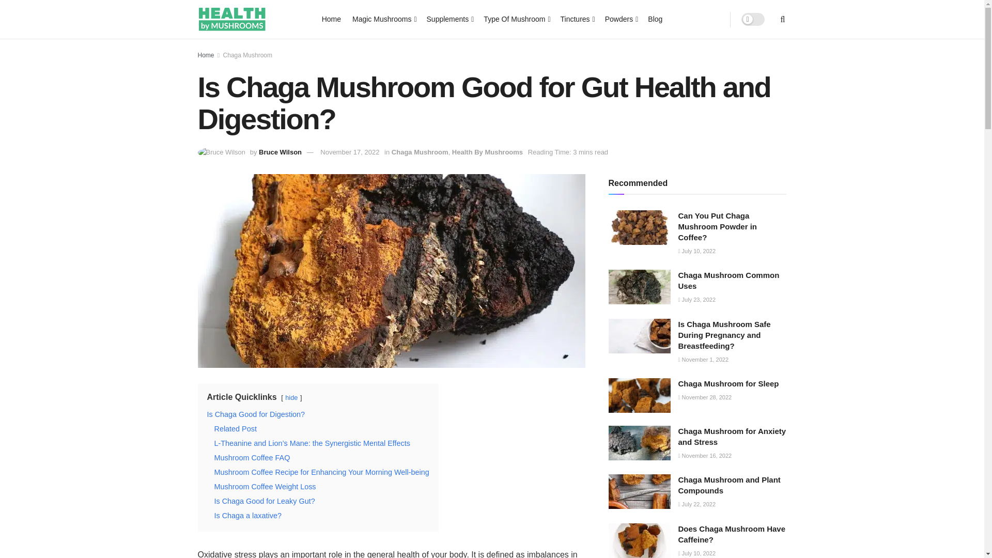  Describe the element at coordinates (331, 19) in the screenshot. I see `Home` at that location.